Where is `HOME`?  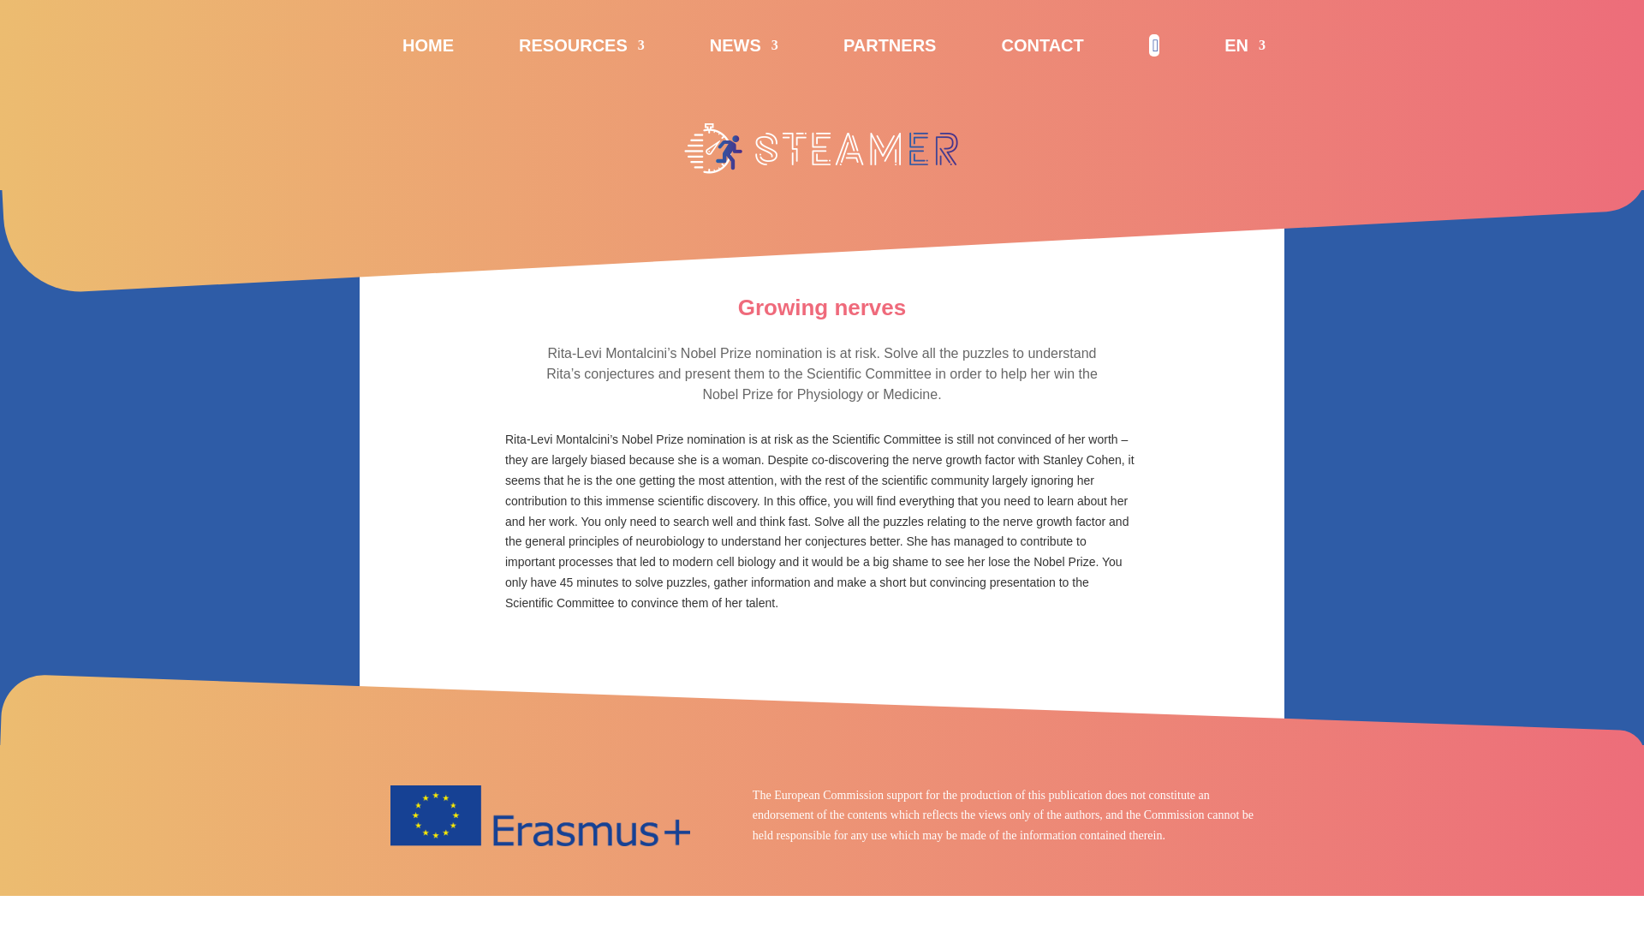
HOME is located at coordinates (428, 49).